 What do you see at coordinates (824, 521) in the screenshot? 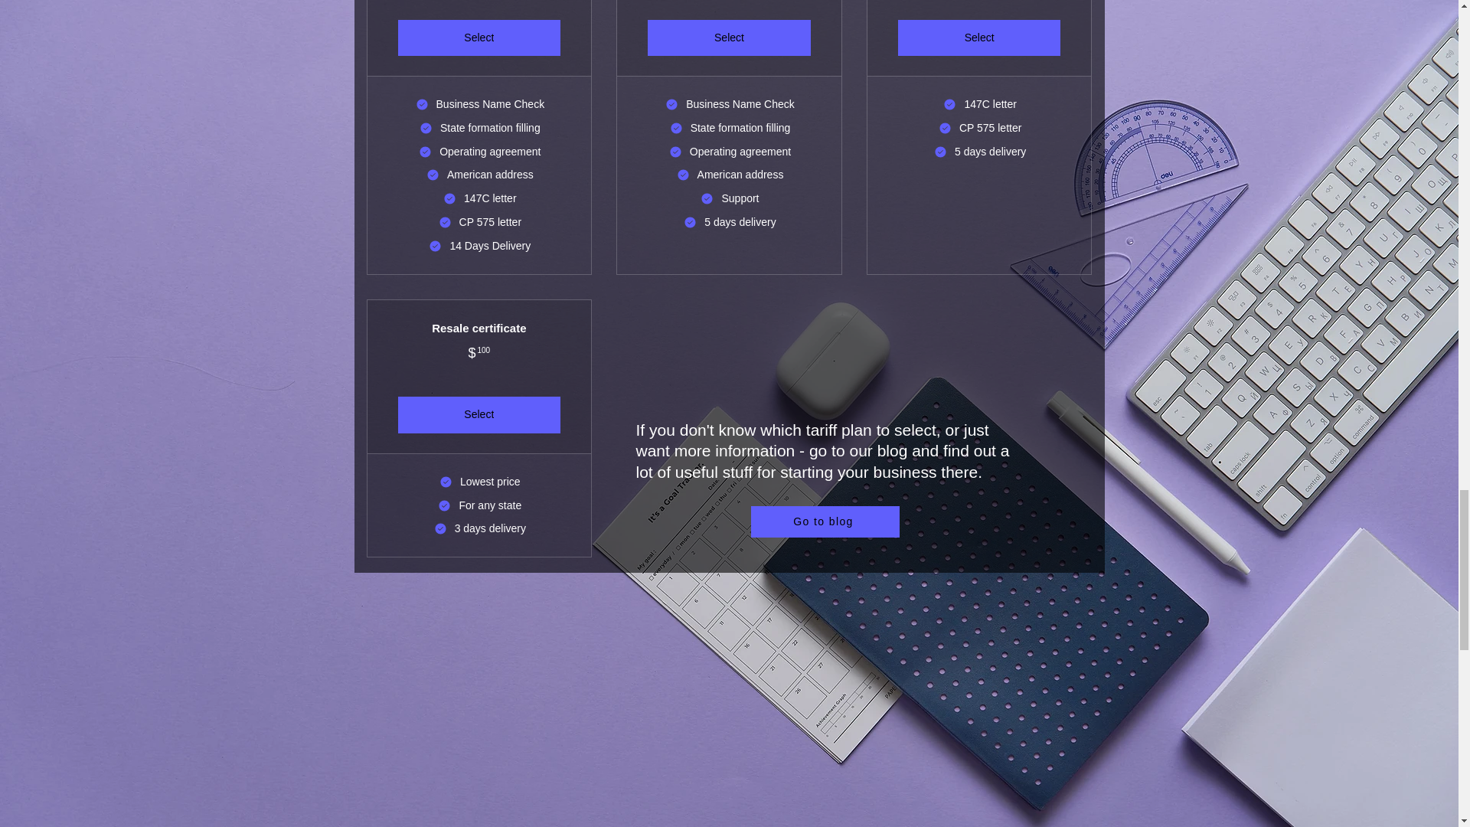
I see `Go to blog` at bounding box center [824, 521].